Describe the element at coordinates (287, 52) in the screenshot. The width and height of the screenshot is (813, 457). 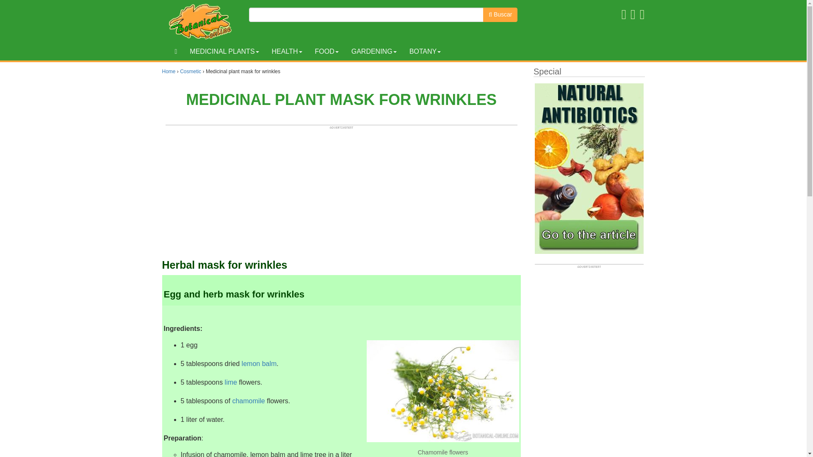
I see `HEALTH` at that location.